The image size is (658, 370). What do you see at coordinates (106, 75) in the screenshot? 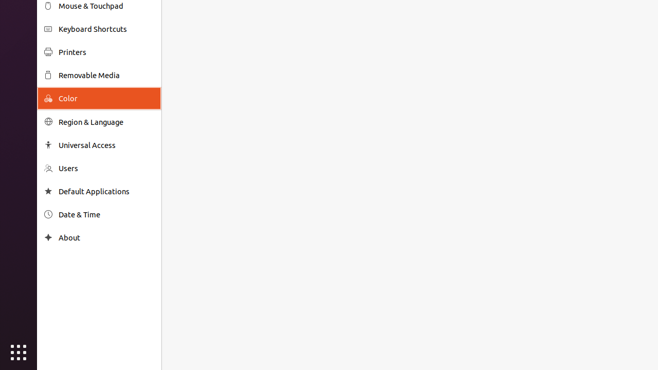
I see `Removable Media` at bounding box center [106, 75].